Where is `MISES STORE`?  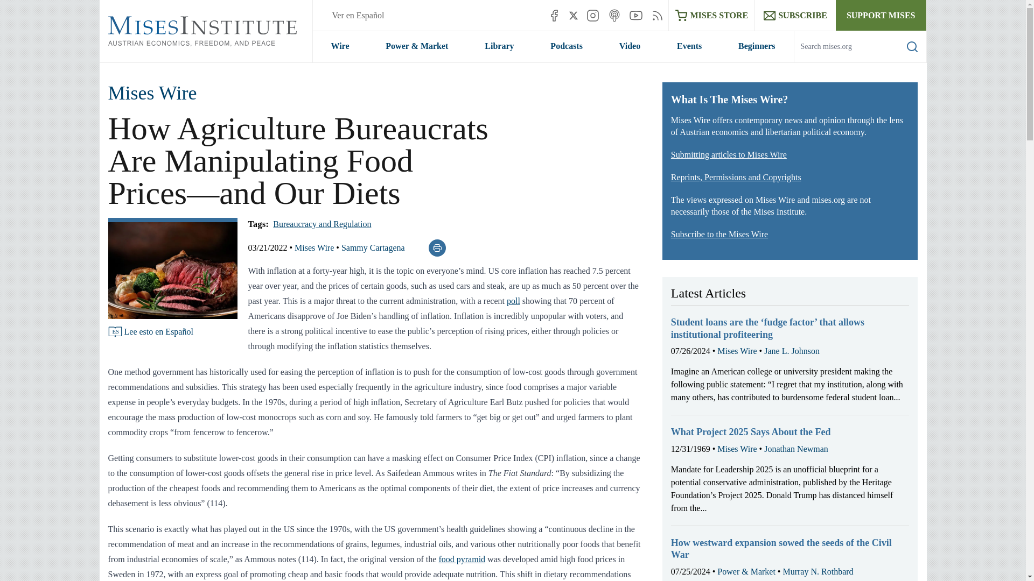
MISES STORE is located at coordinates (712, 15).